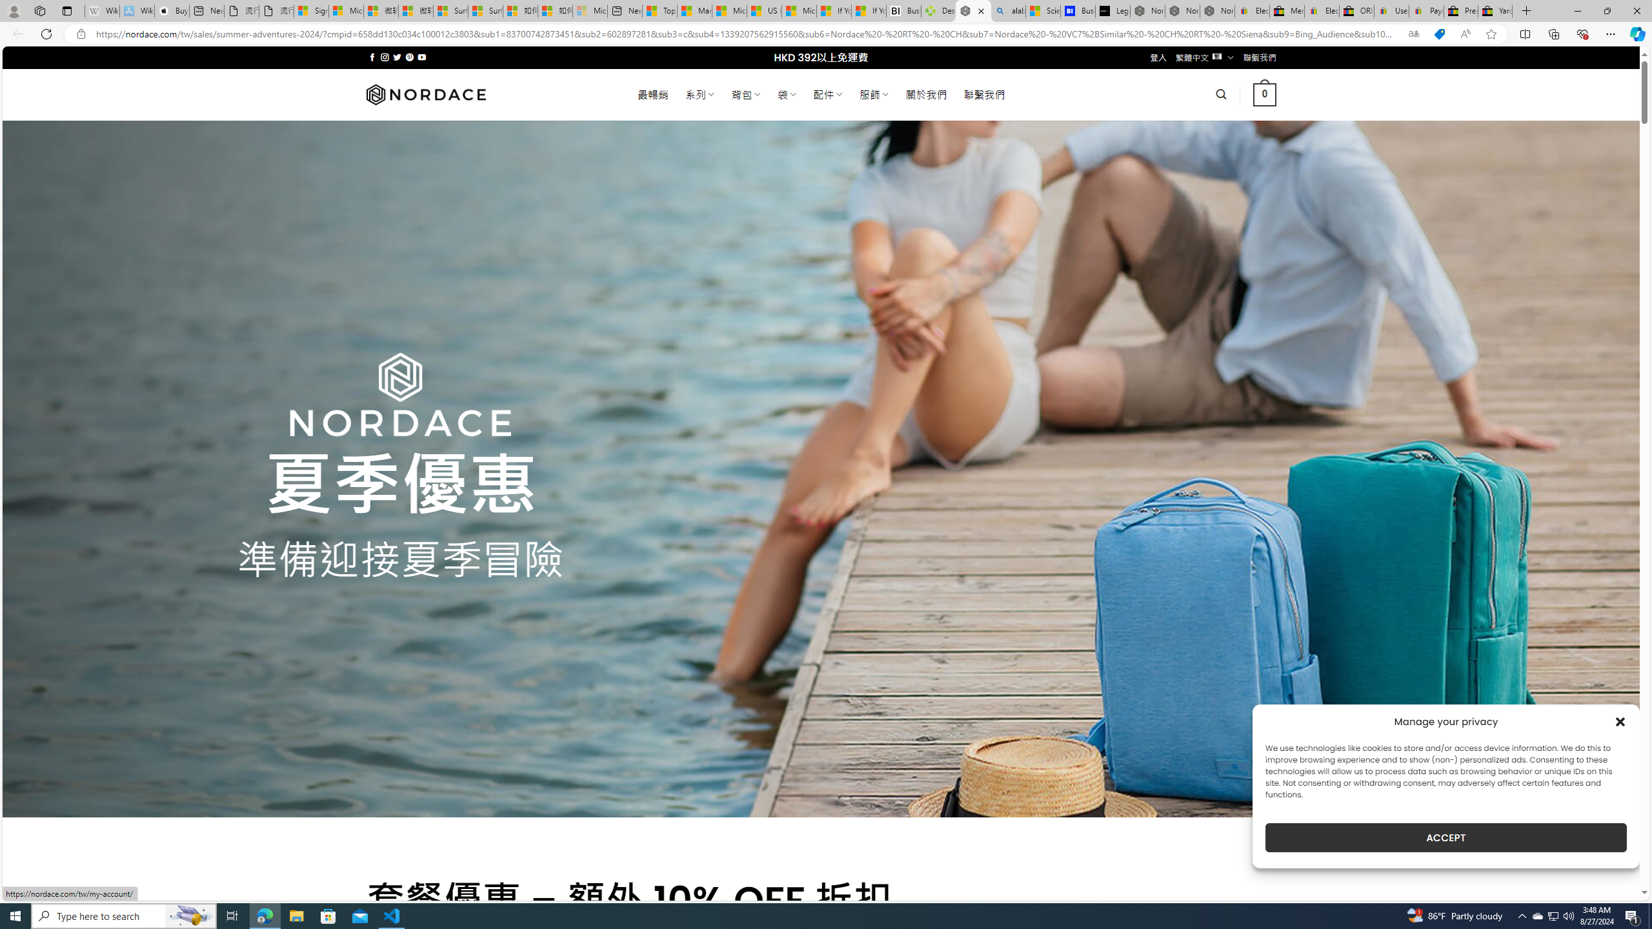 This screenshot has width=1652, height=929. What do you see at coordinates (590, 11) in the screenshot?
I see `Microsoft account | Account Checkup - Sleeping` at bounding box center [590, 11].